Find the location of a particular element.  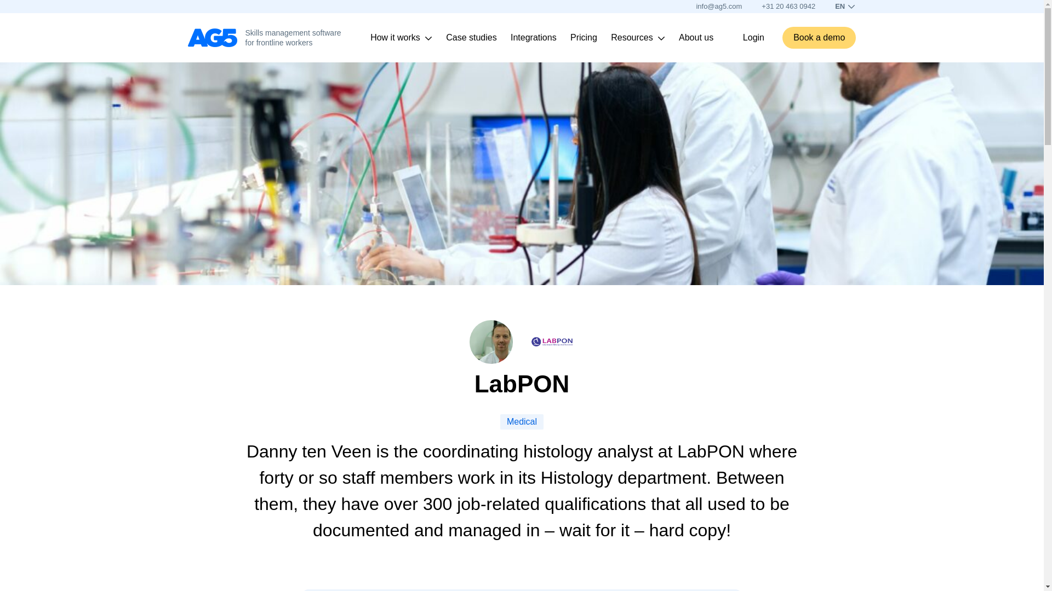

Integrations is located at coordinates (533, 37).